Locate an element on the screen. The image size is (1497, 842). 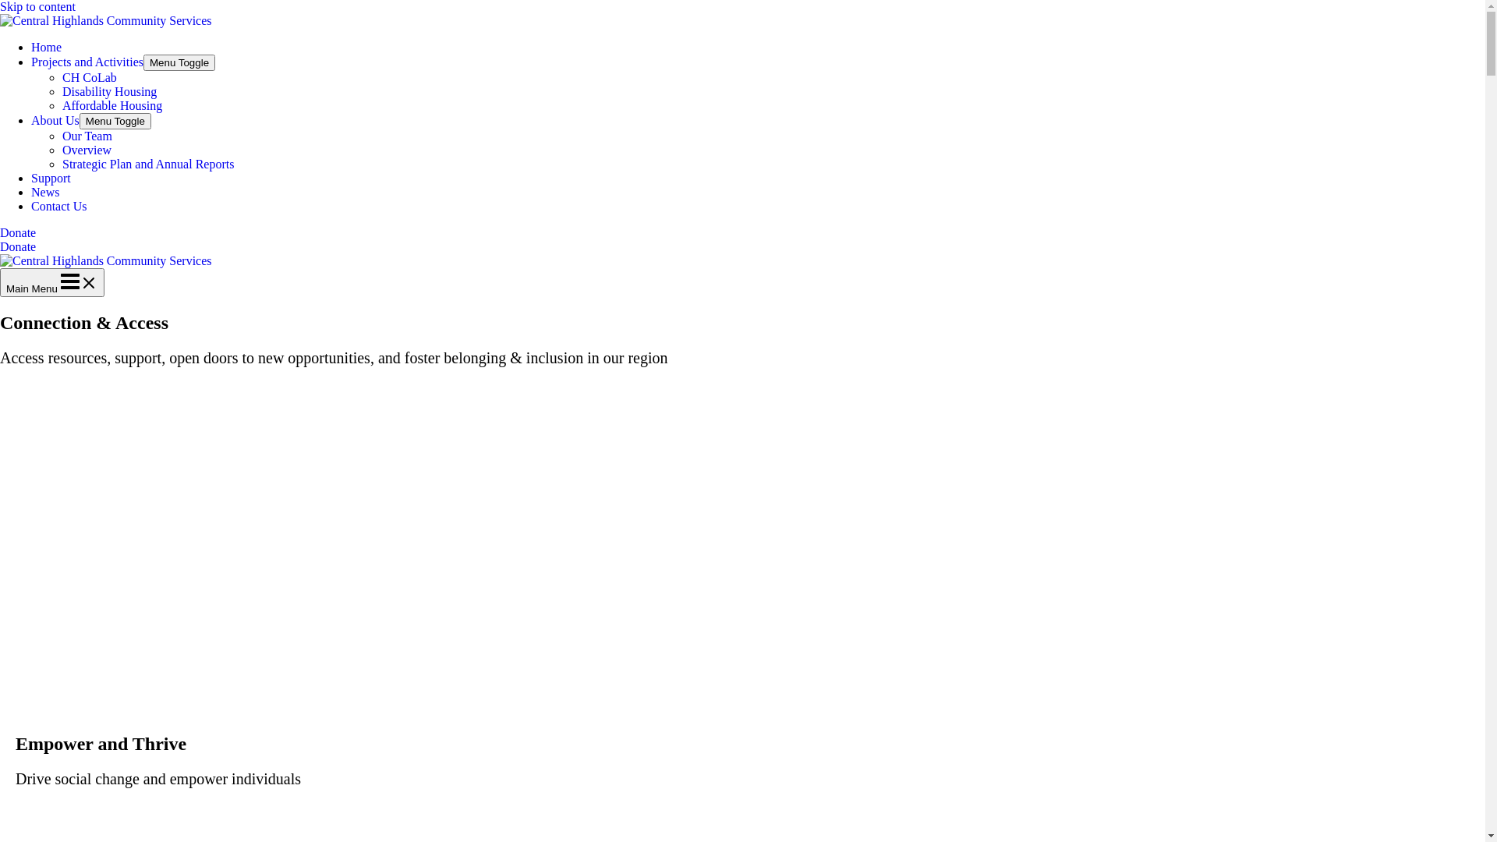
Donate is located at coordinates (742, 240).